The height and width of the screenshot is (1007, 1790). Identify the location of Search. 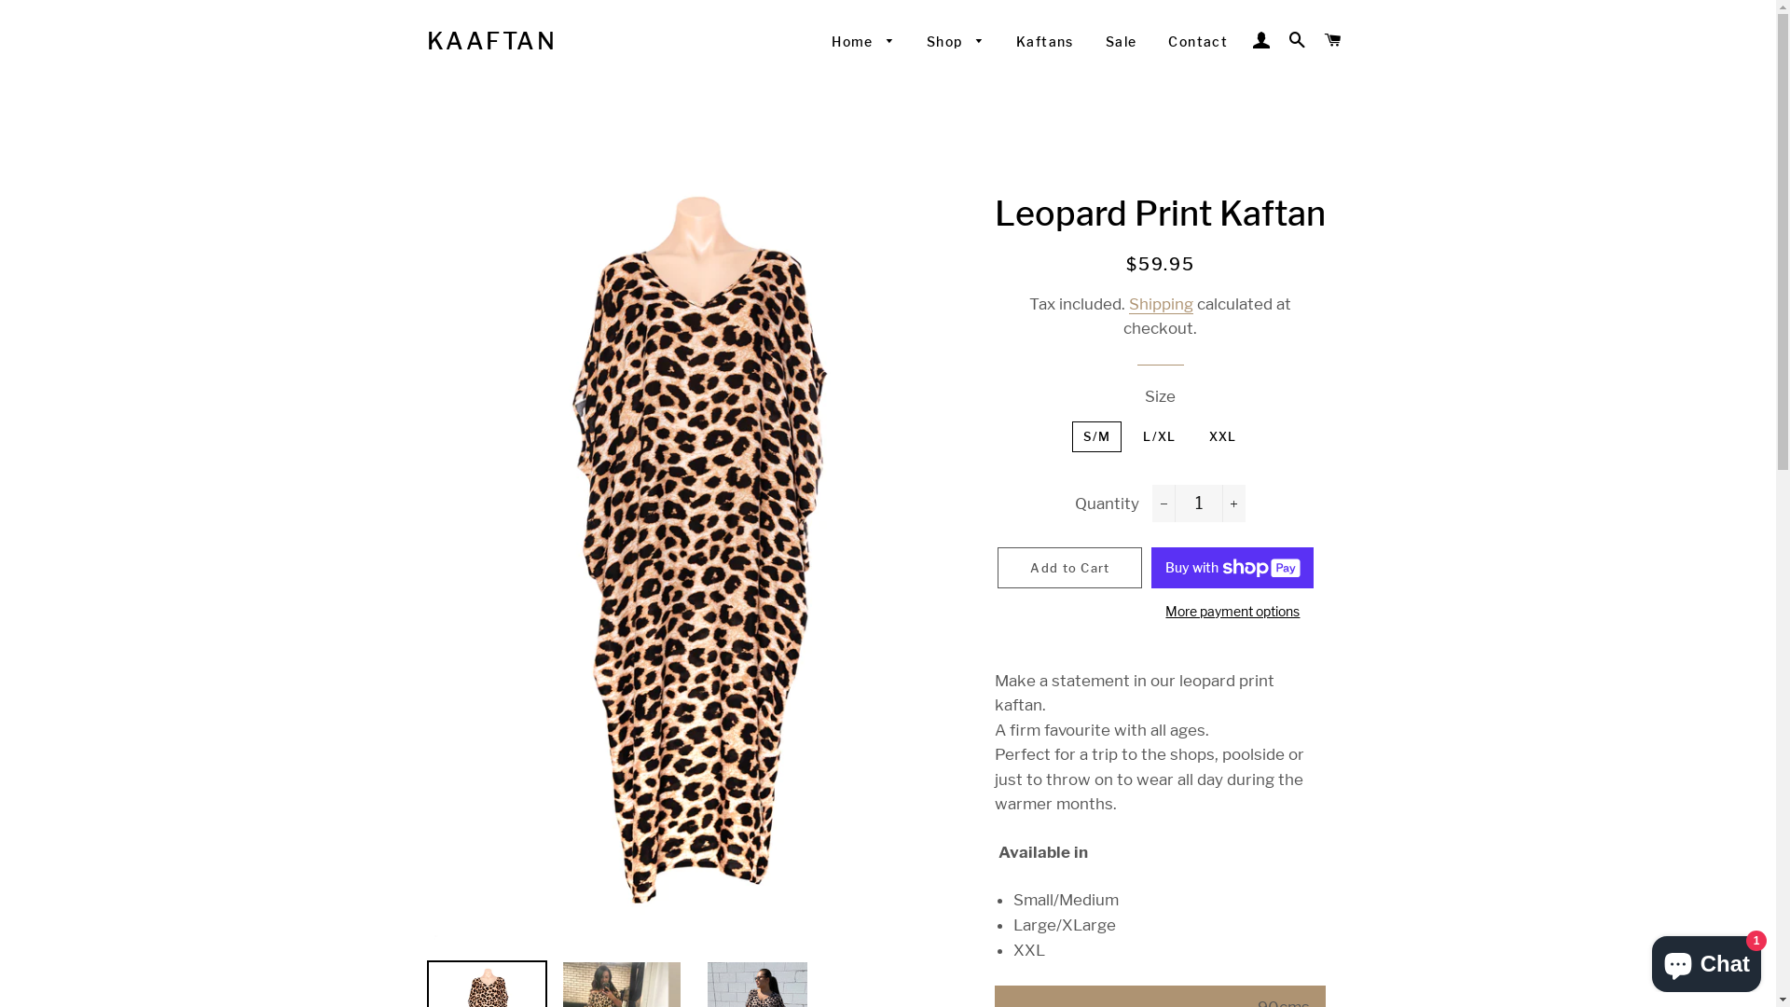
(1298, 41).